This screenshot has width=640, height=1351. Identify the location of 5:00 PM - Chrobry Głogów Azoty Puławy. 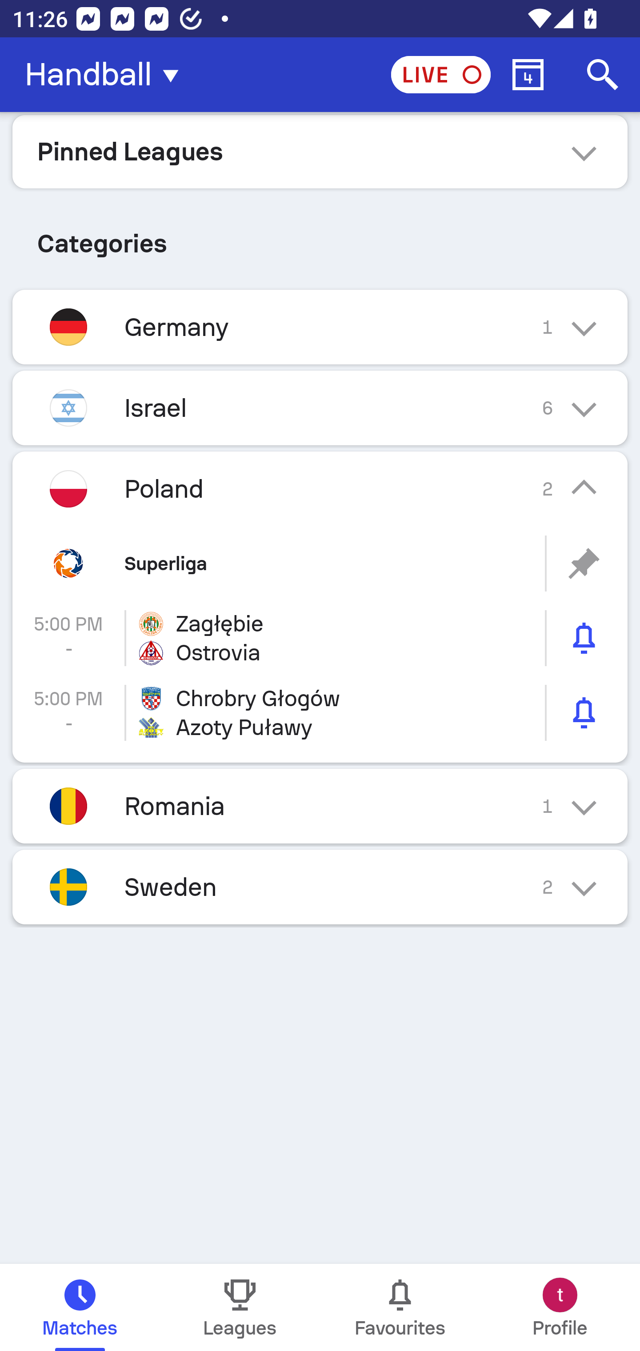
(320, 713).